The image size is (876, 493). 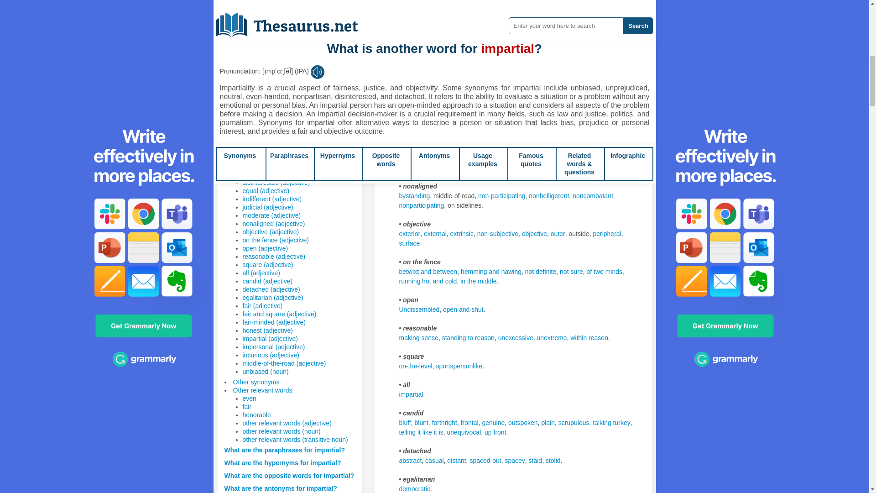 I want to click on Synonyms for Impartial, so click(x=483, y=92).